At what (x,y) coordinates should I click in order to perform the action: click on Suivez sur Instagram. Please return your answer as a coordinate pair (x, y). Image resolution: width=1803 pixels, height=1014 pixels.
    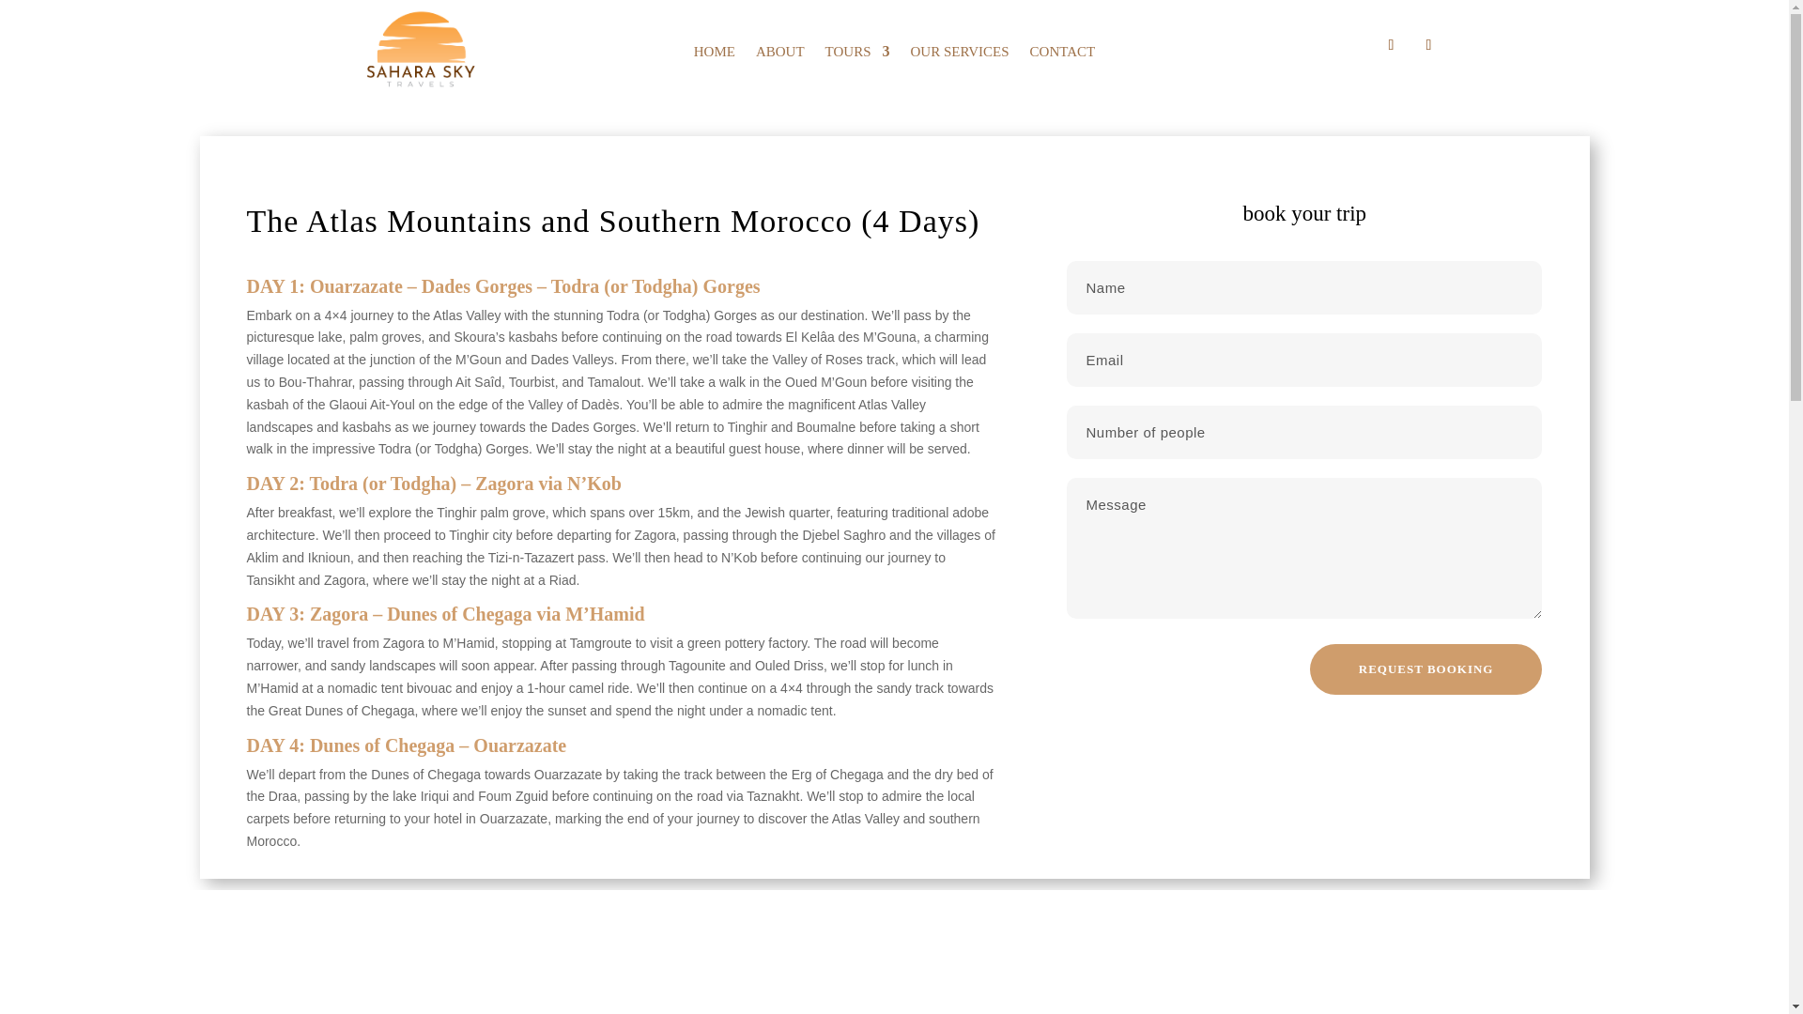
    Looking at the image, I should click on (1428, 45).